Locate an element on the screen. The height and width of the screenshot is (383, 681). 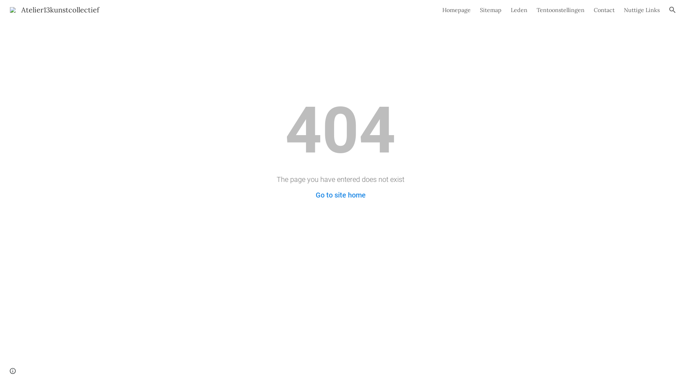
Nuttige Links is located at coordinates (642, 10).